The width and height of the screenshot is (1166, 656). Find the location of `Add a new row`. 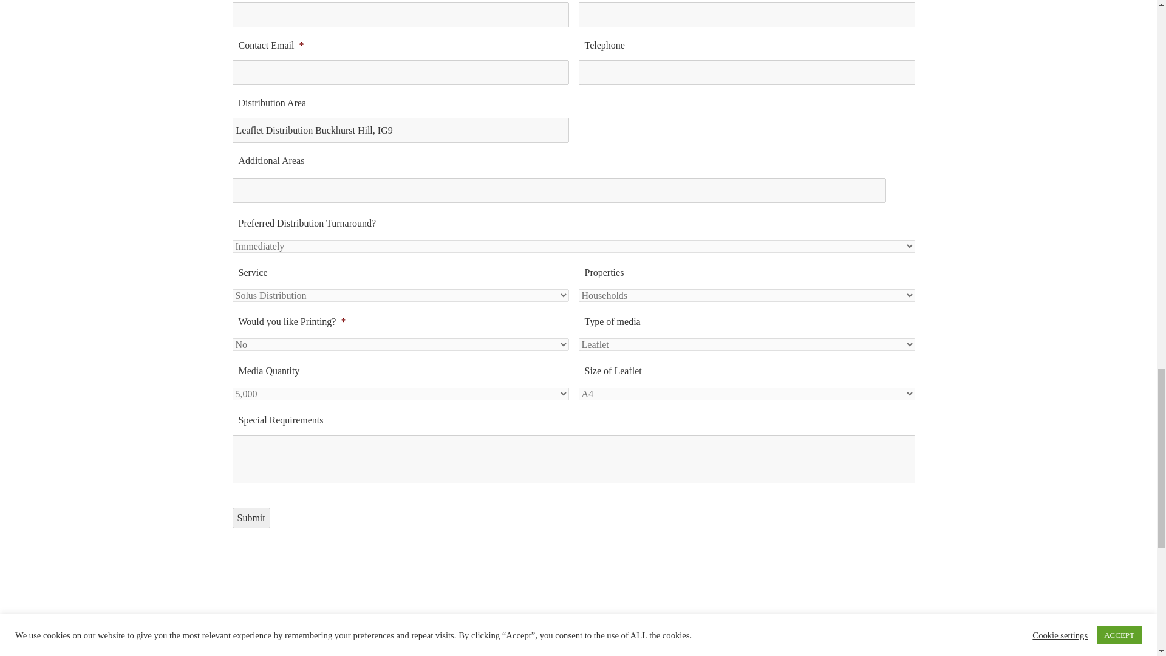

Add a new row is located at coordinates (893, 192).